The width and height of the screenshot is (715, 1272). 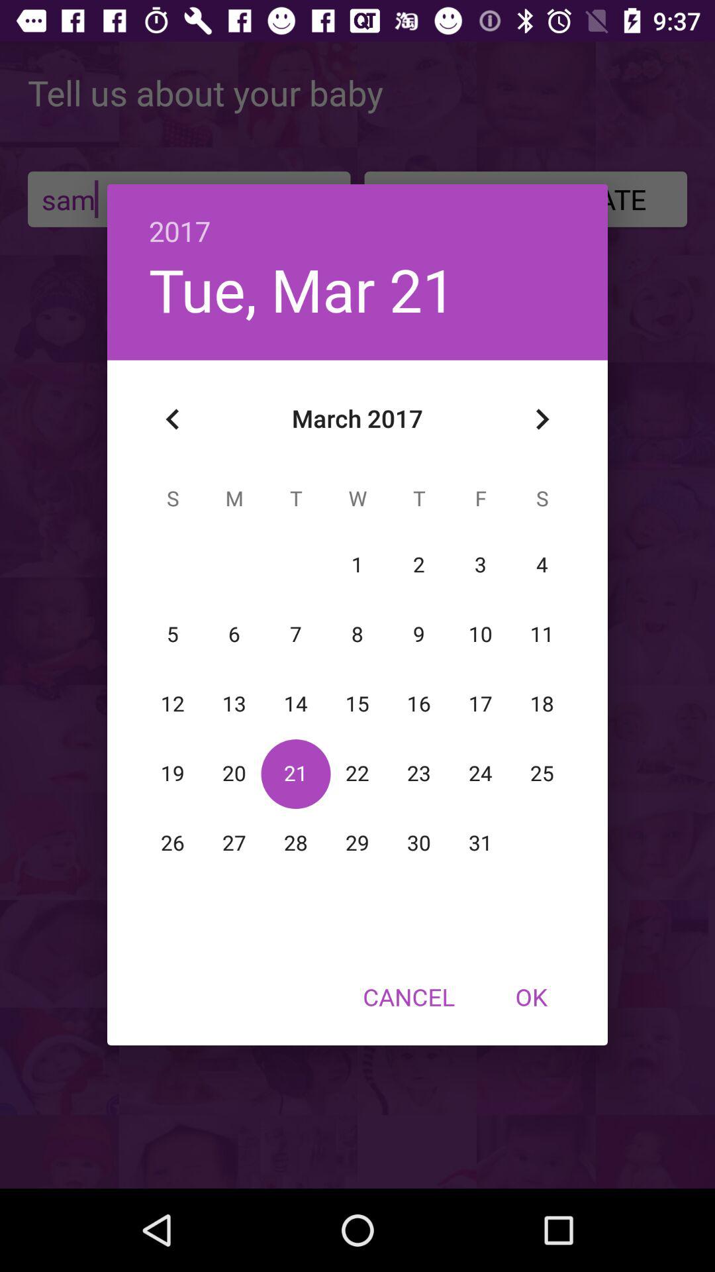 I want to click on click 2017 icon, so click(x=358, y=217).